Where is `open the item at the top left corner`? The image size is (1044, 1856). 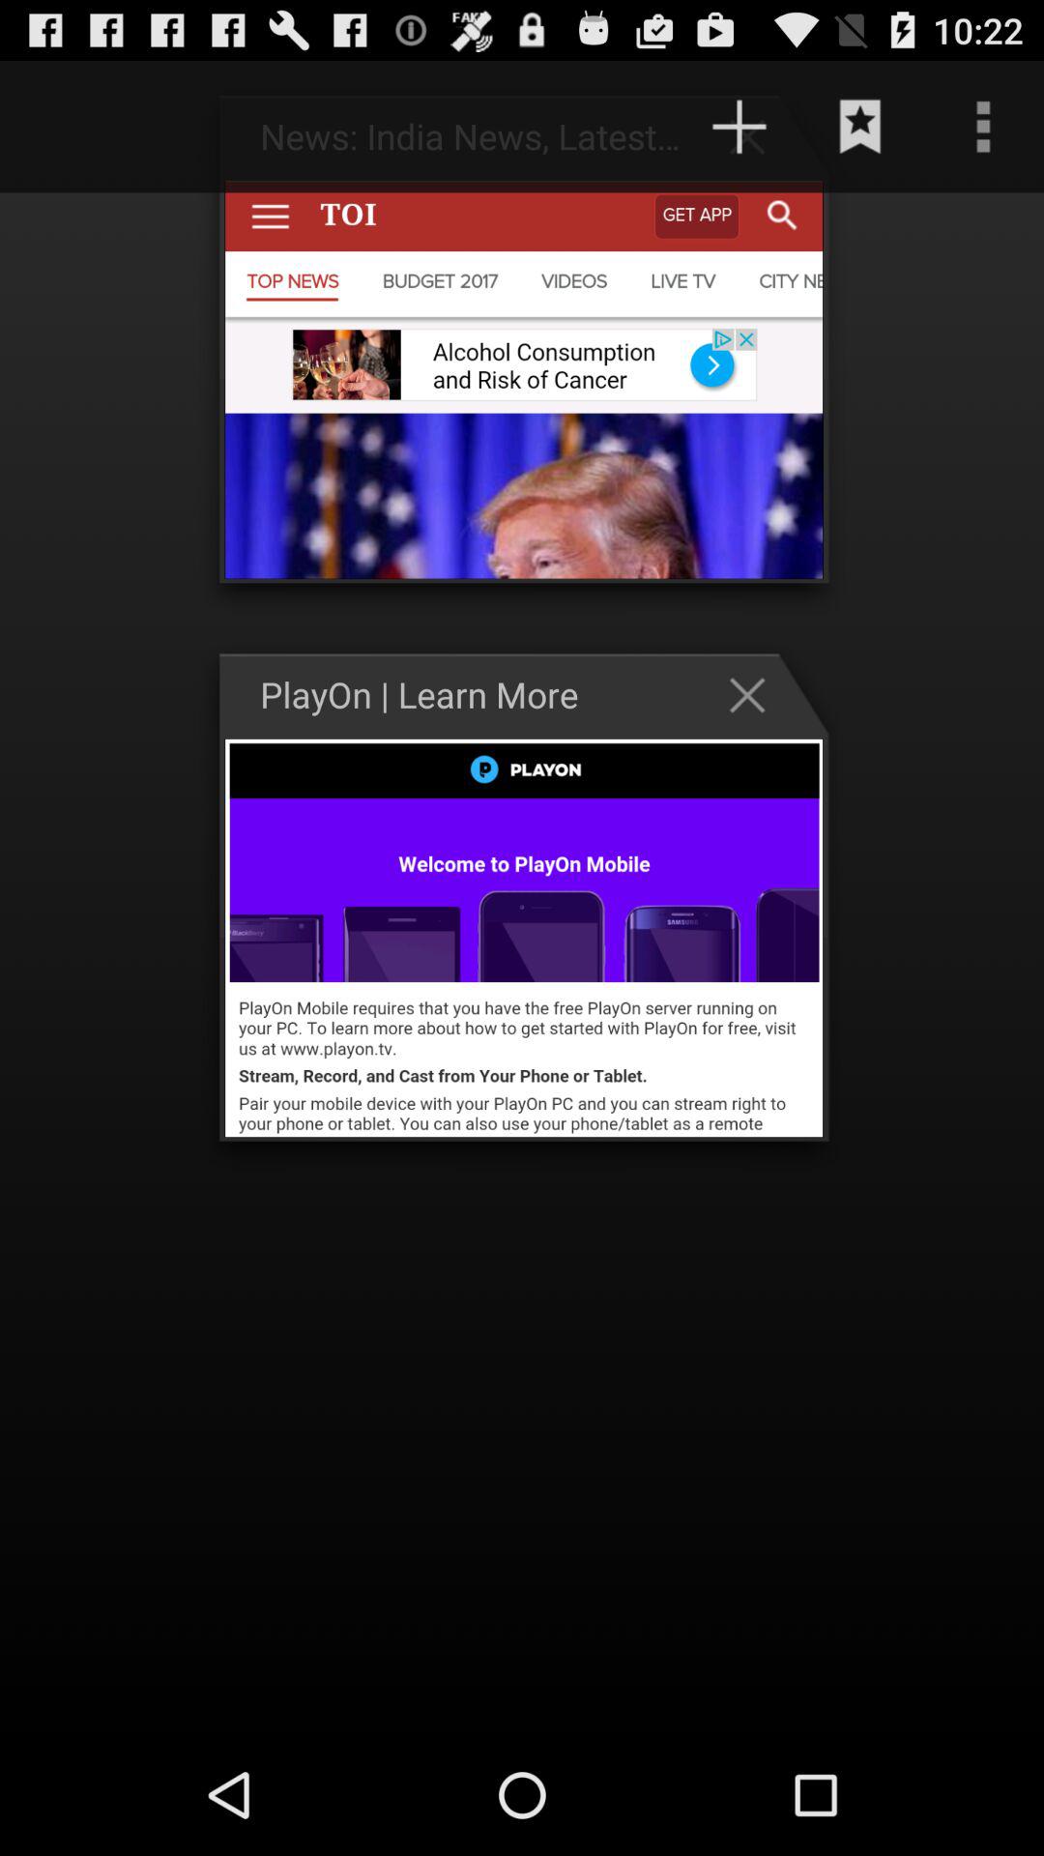 open the item at the top left corner is located at coordinates (79, 127).